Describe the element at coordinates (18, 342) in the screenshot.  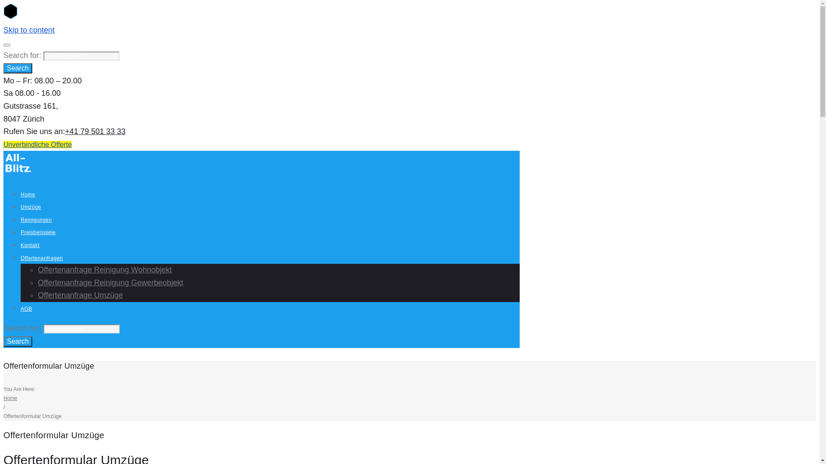
I see `Search` at that location.